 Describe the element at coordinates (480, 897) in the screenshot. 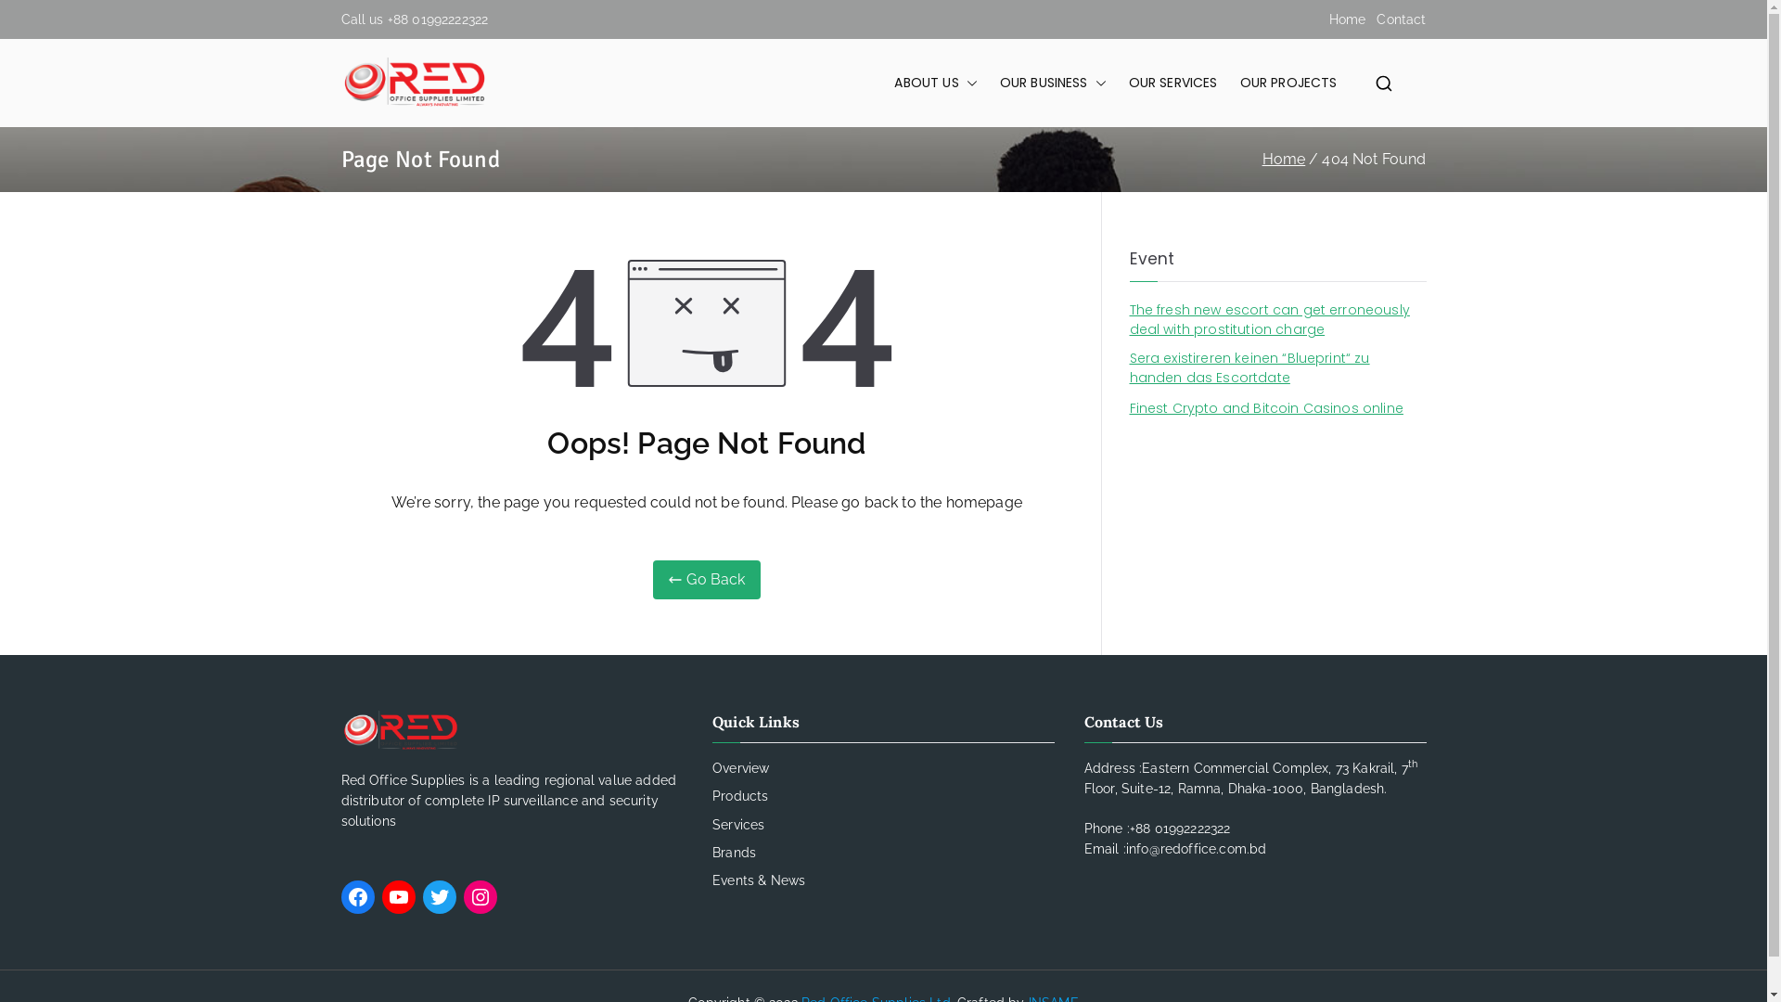

I see `Instagram` at that location.